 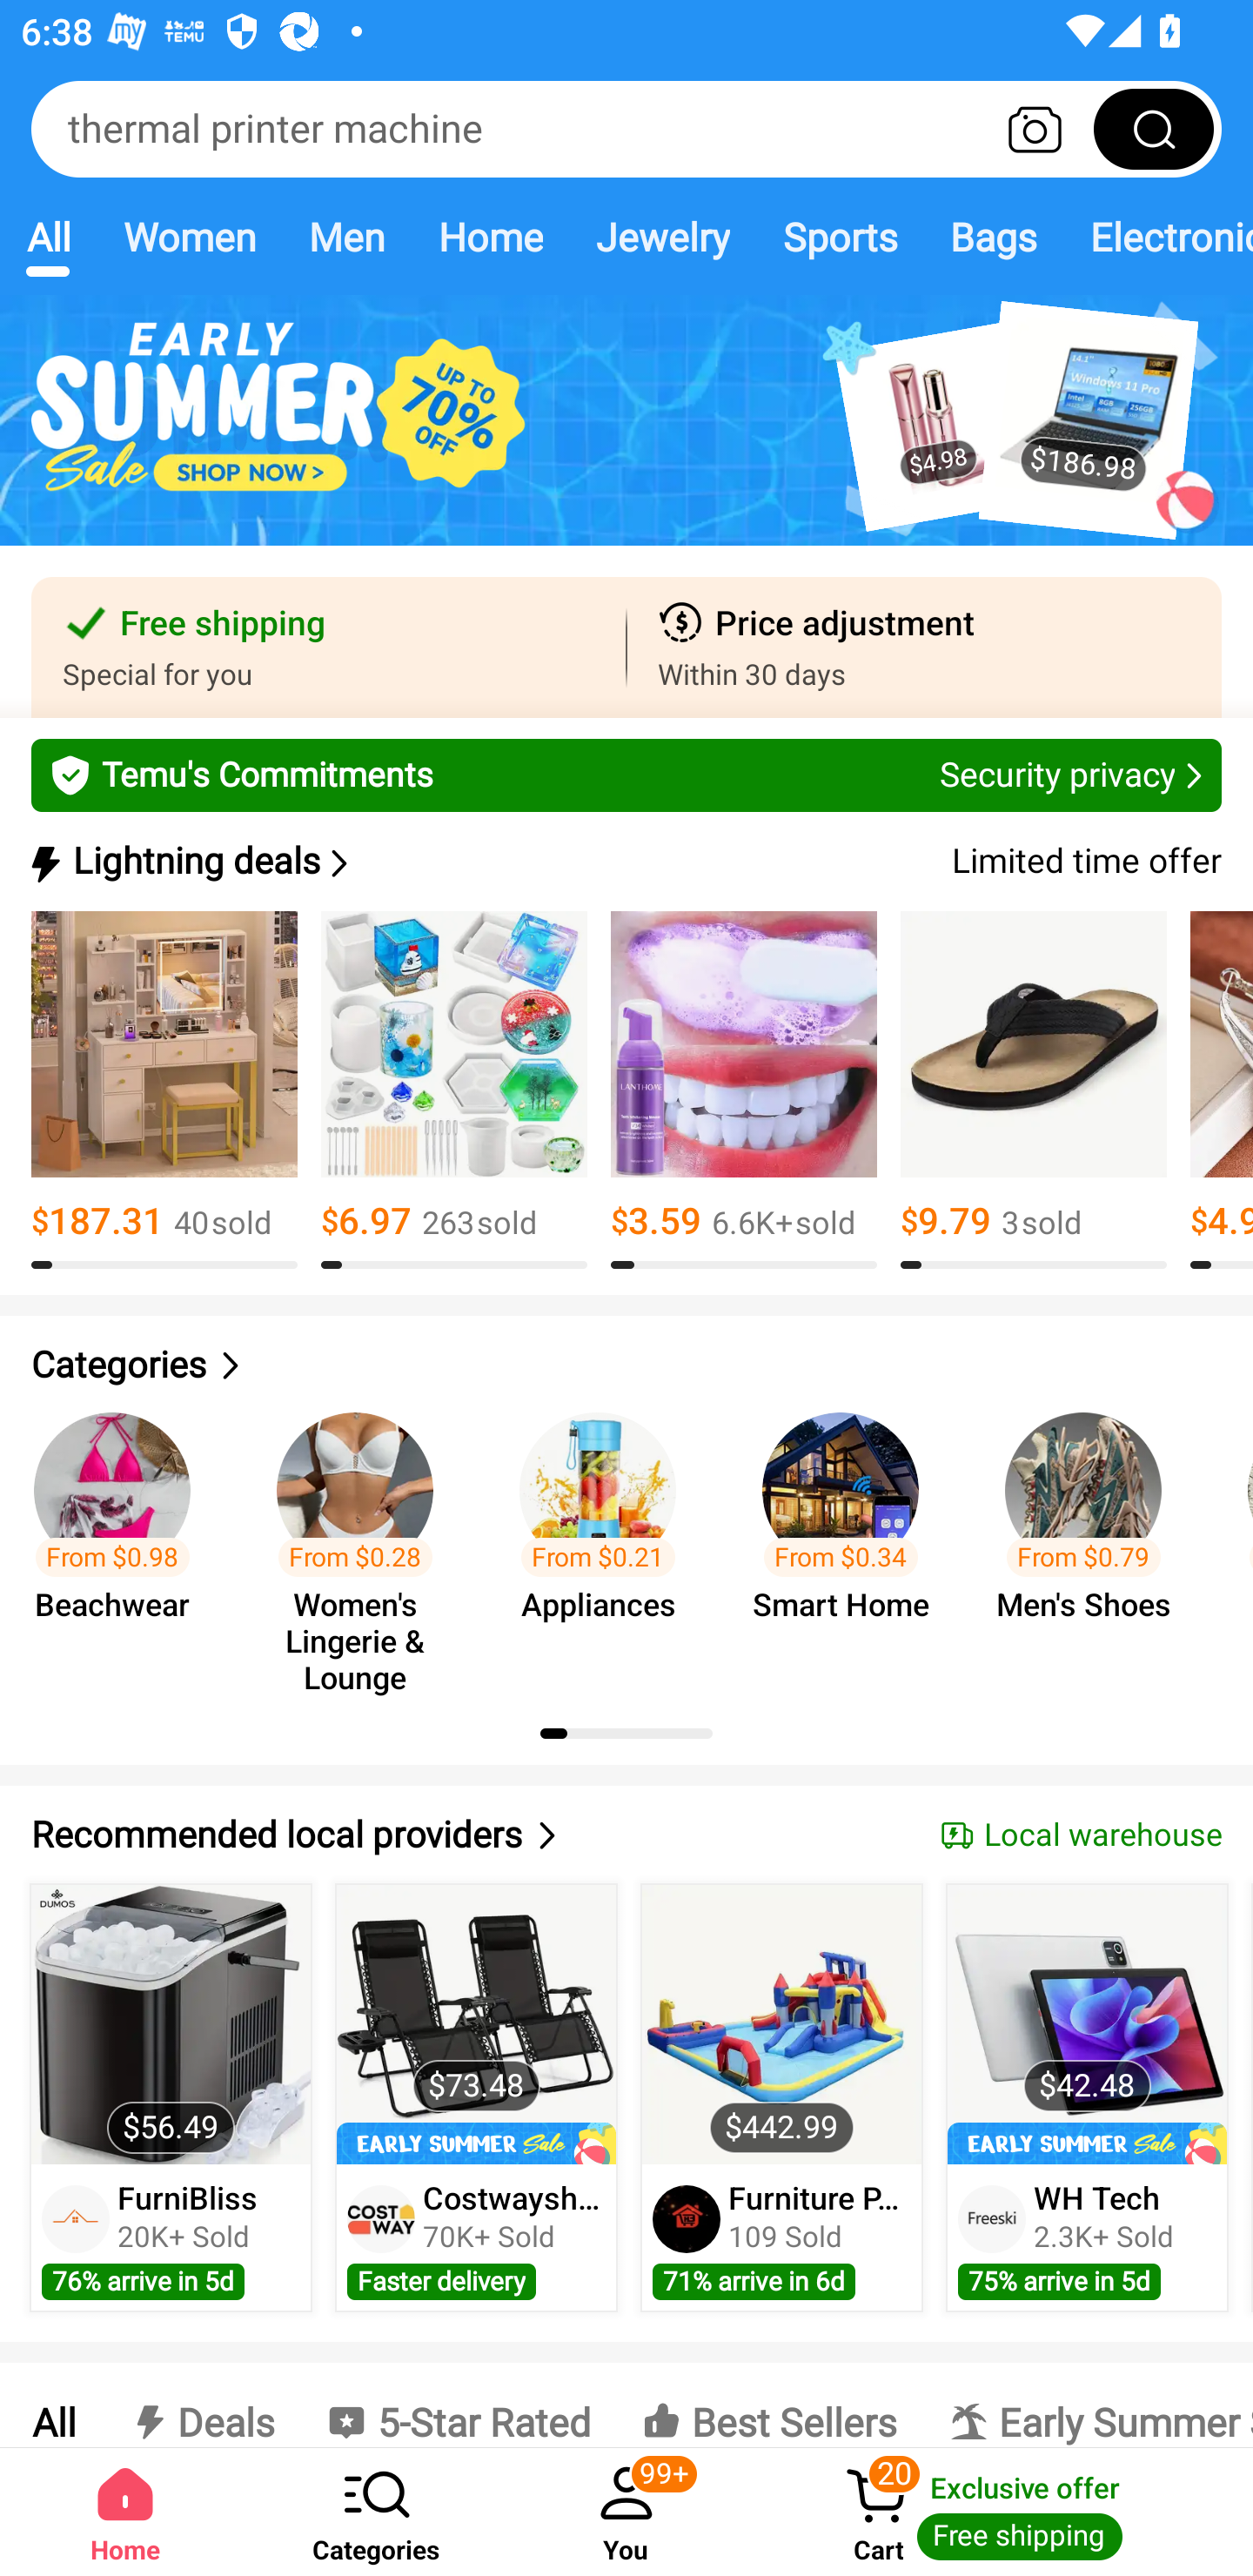 What do you see at coordinates (1158, 237) in the screenshot?
I see `Electronics` at bounding box center [1158, 237].